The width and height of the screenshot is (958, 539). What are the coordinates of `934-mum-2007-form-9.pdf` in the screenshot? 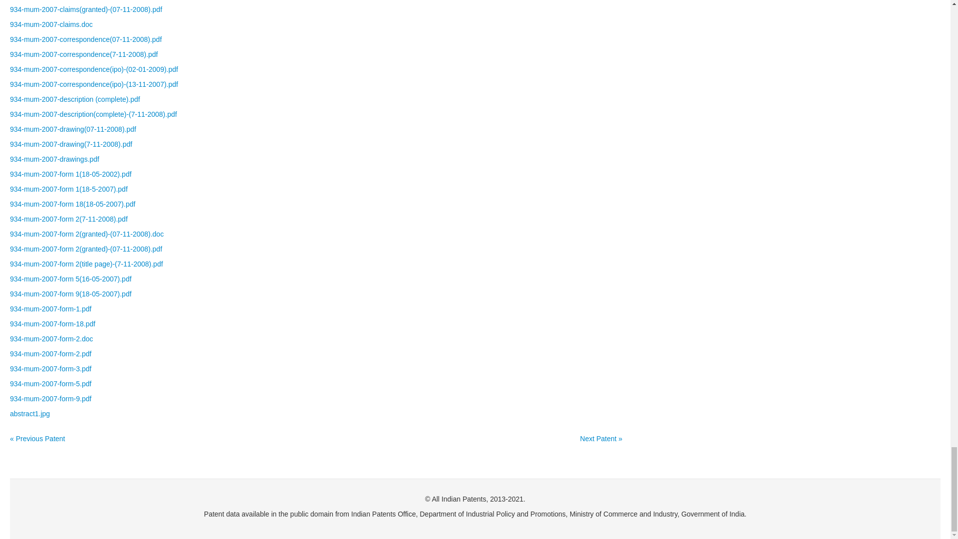 It's located at (50, 398).